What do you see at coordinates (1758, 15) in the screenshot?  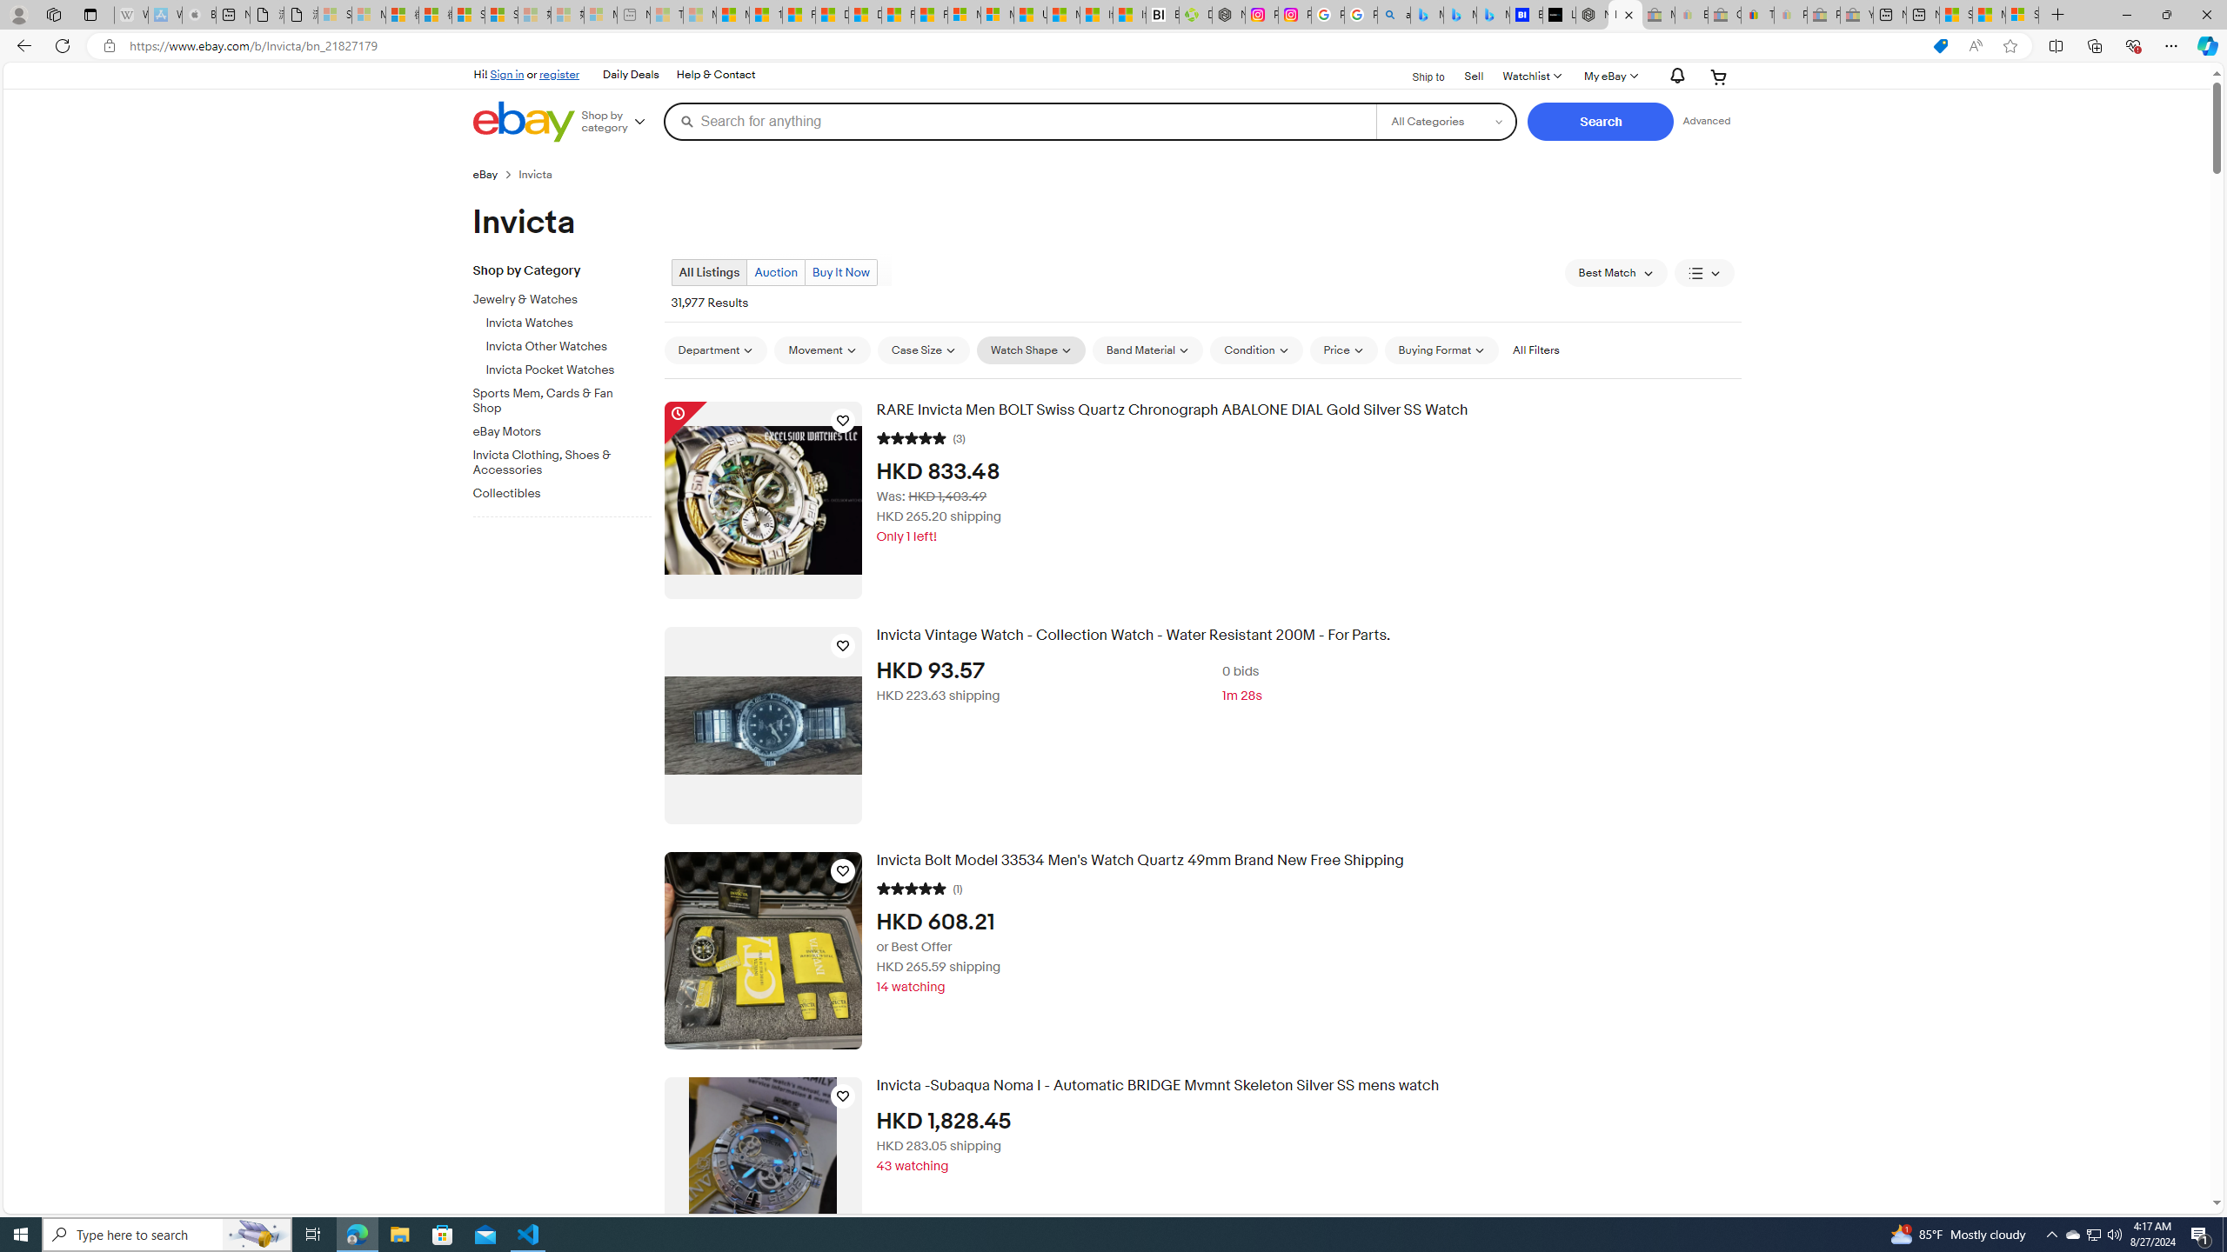 I see `Threats and offensive language policy | eBay` at bounding box center [1758, 15].